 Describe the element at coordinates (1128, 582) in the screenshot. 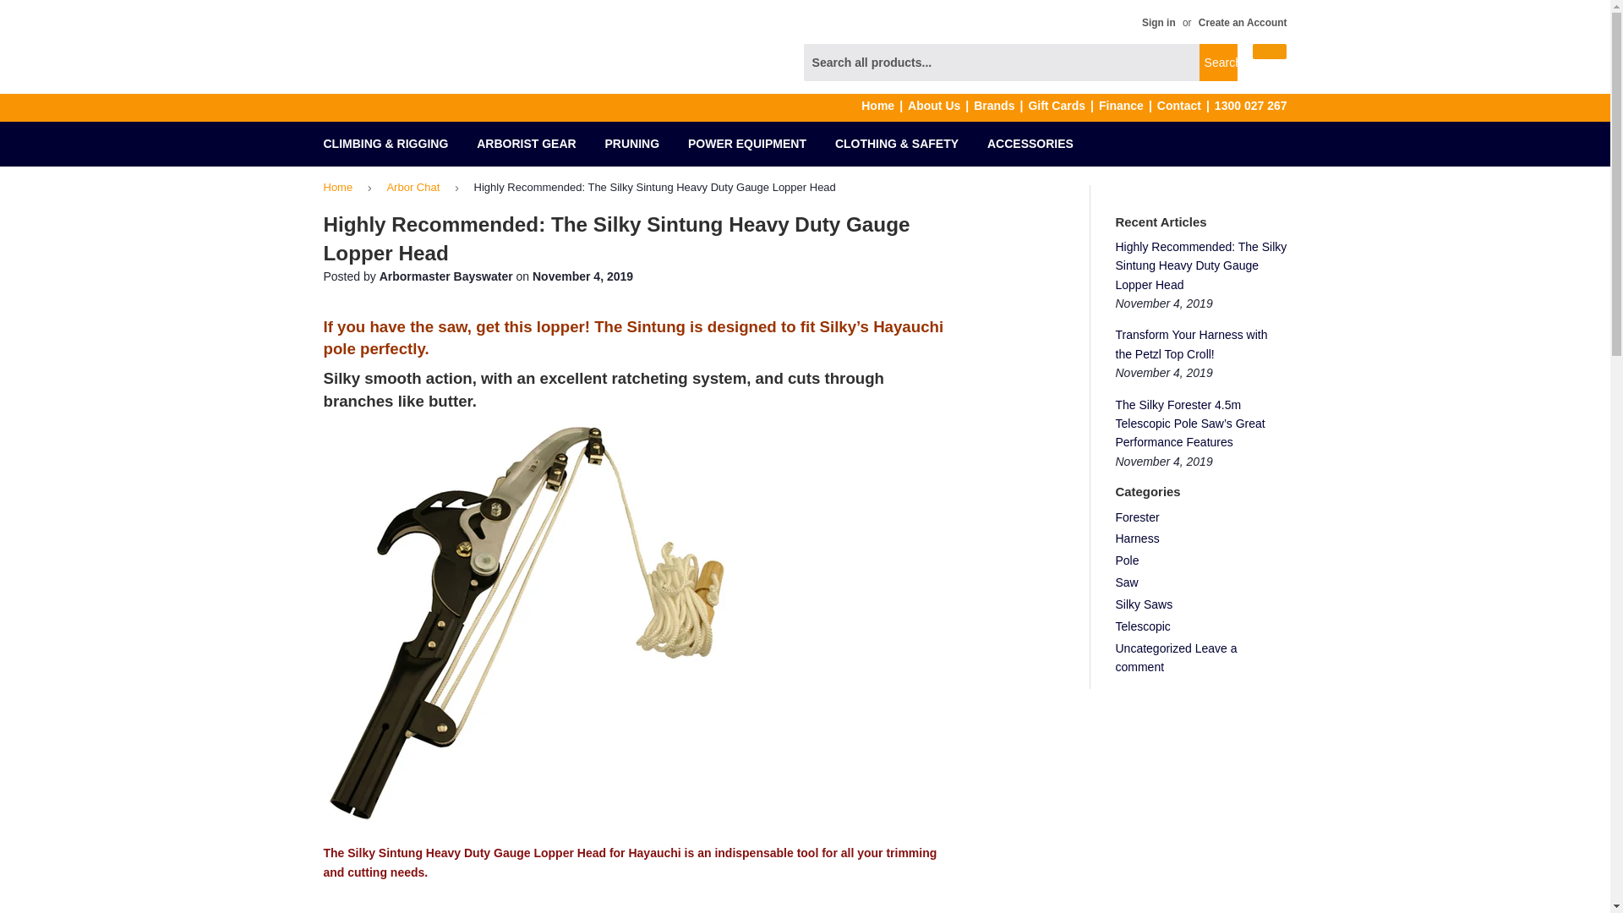

I see `Show articles tagged Saw` at that location.